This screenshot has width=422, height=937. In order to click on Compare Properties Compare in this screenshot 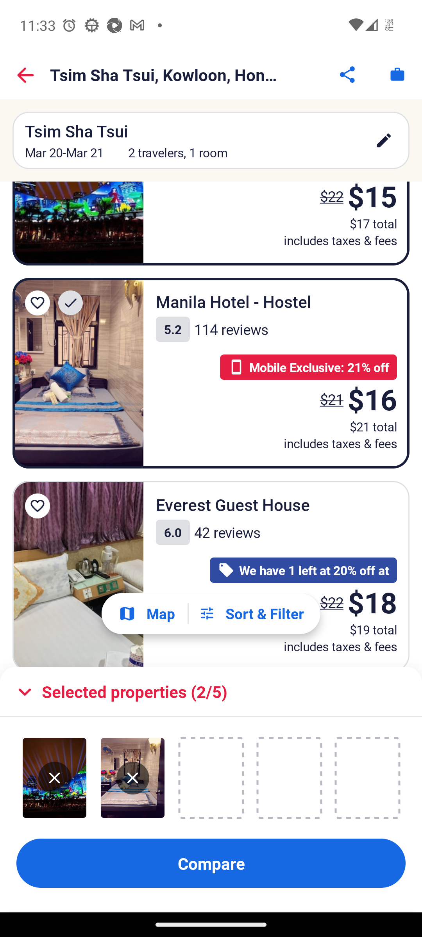, I will do `click(211, 864)`.